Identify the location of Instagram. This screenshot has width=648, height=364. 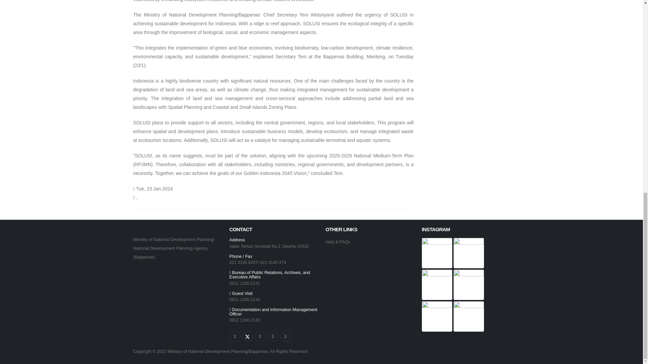
(235, 336).